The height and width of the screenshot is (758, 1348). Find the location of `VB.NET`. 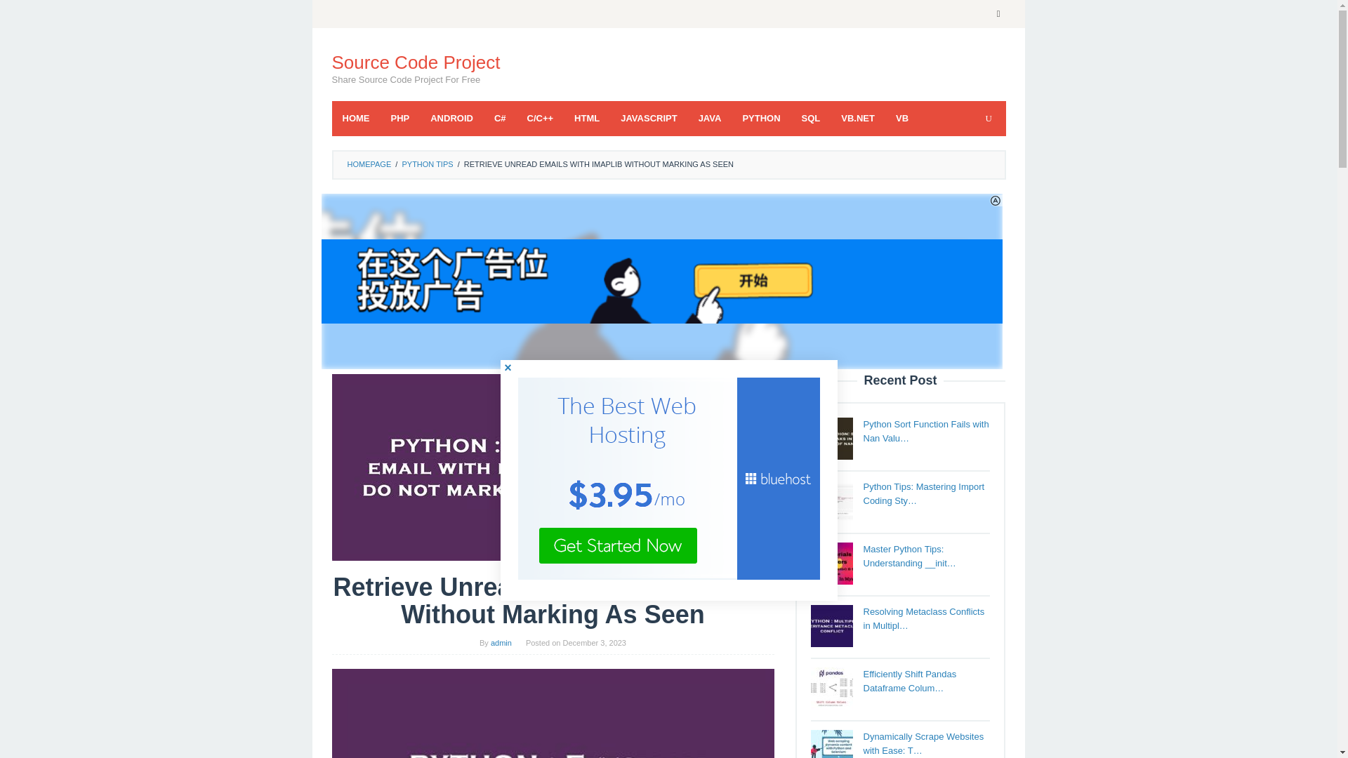

VB.NET is located at coordinates (858, 118).